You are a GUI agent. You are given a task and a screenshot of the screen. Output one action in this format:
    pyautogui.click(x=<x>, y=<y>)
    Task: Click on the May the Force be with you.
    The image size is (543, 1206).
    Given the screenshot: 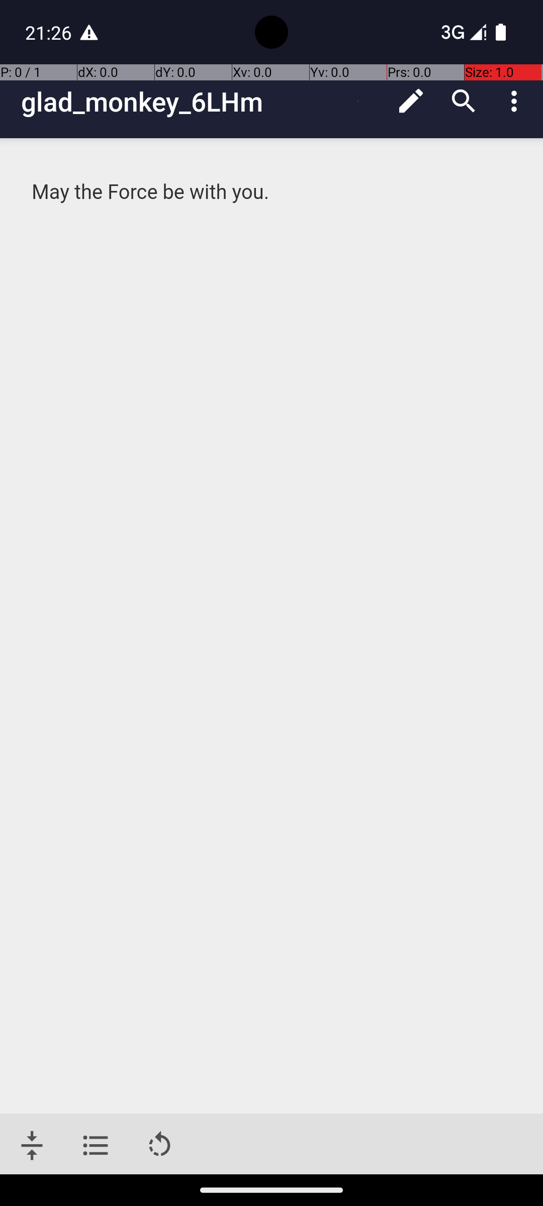 What is the action you would take?
    pyautogui.click(x=273, y=192)
    